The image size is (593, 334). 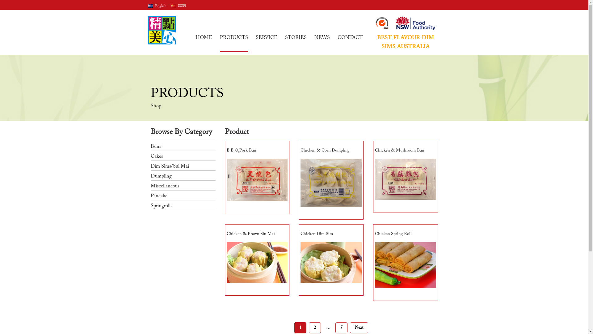 What do you see at coordinates (183, 156) in the screenshot?
I see `Cakes` at bounding box center [183, 156].